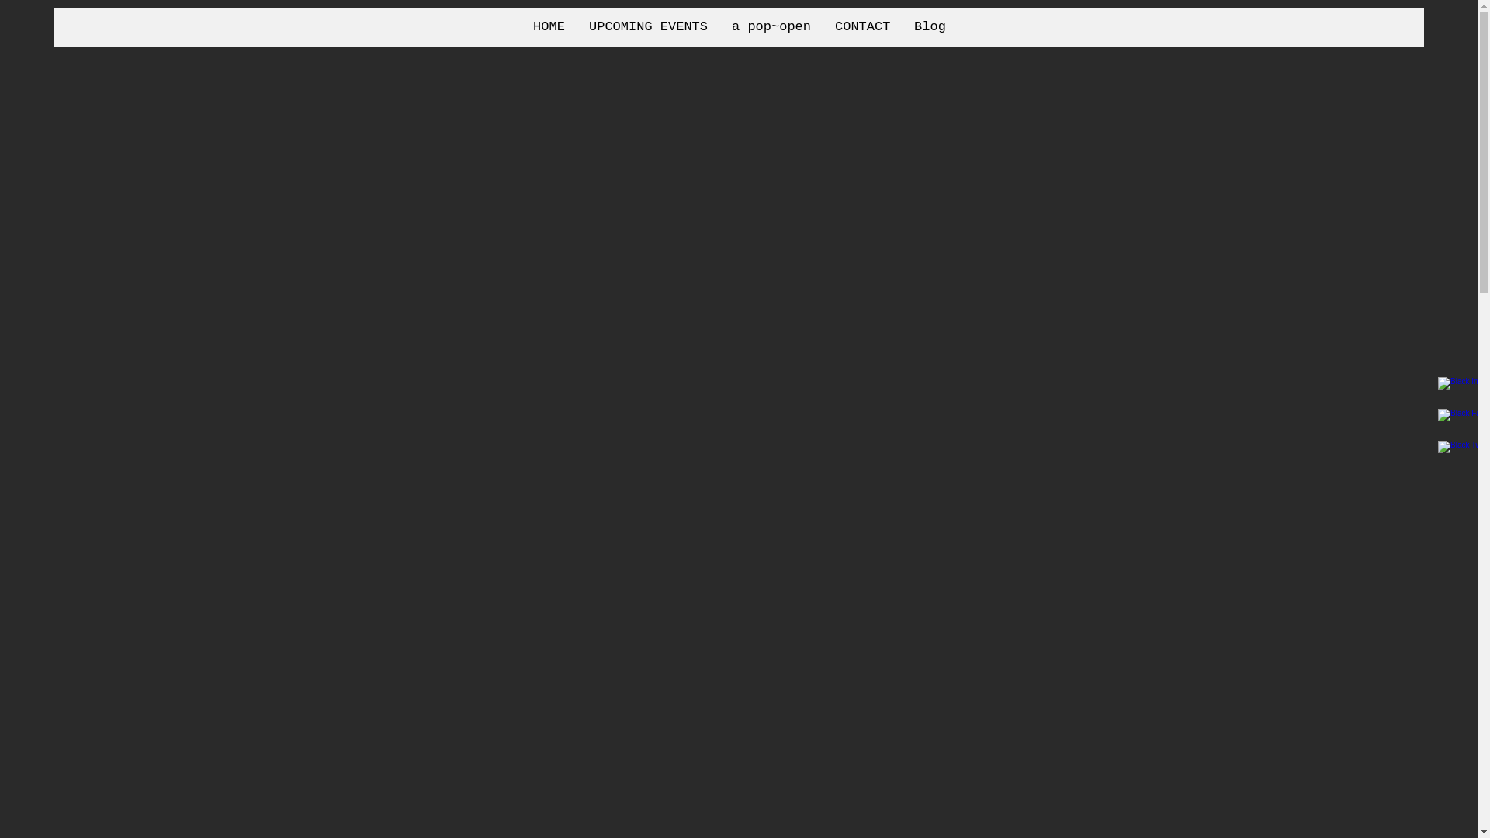 Image resolution: width=1490 pixels, height=838 pixels. Describe the element at coordinates (930, 27) in the screenshot. I see `Blog` at that location.